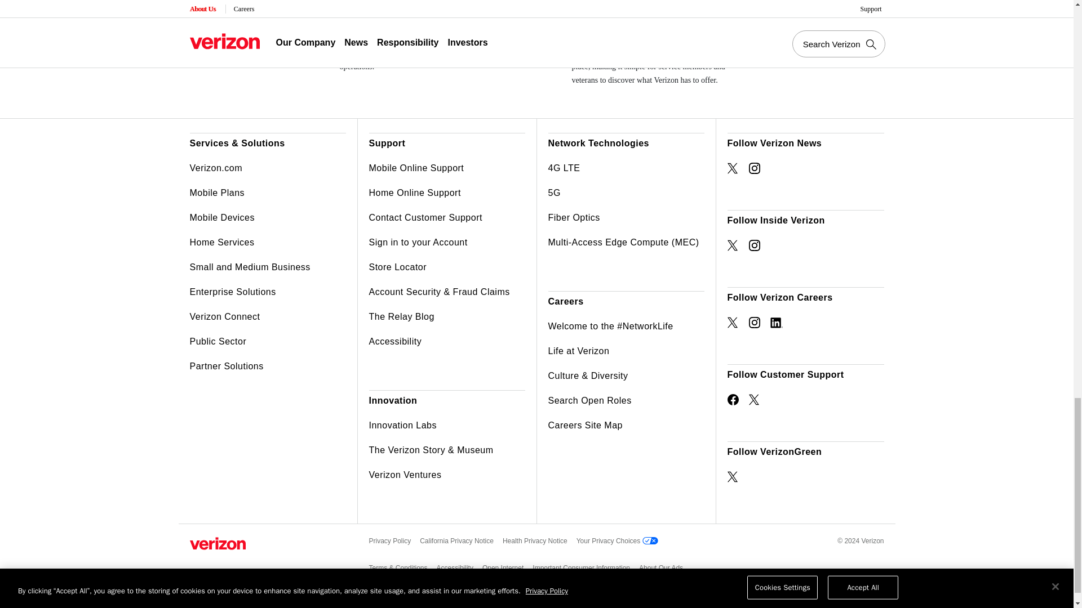 The image size is (1082, 608). I want to click on Opens New Window, so click(775, 322).